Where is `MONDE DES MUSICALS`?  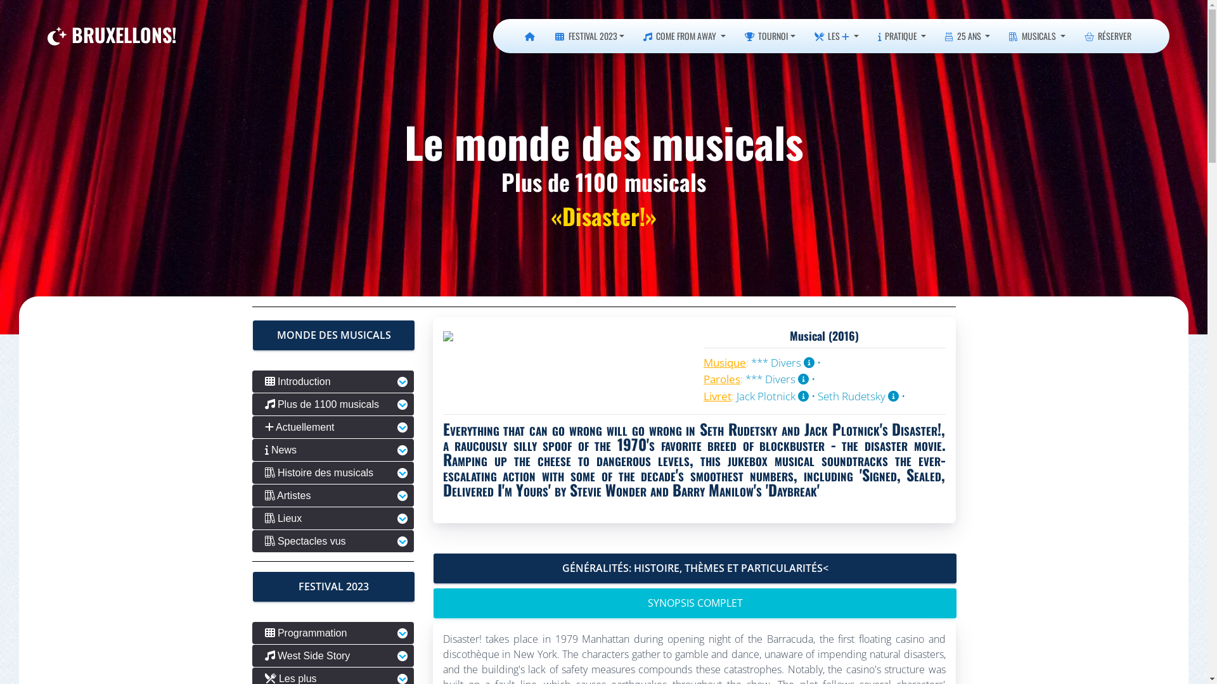 MONDE DES MUSICALS is located at coordinates (333, 336).